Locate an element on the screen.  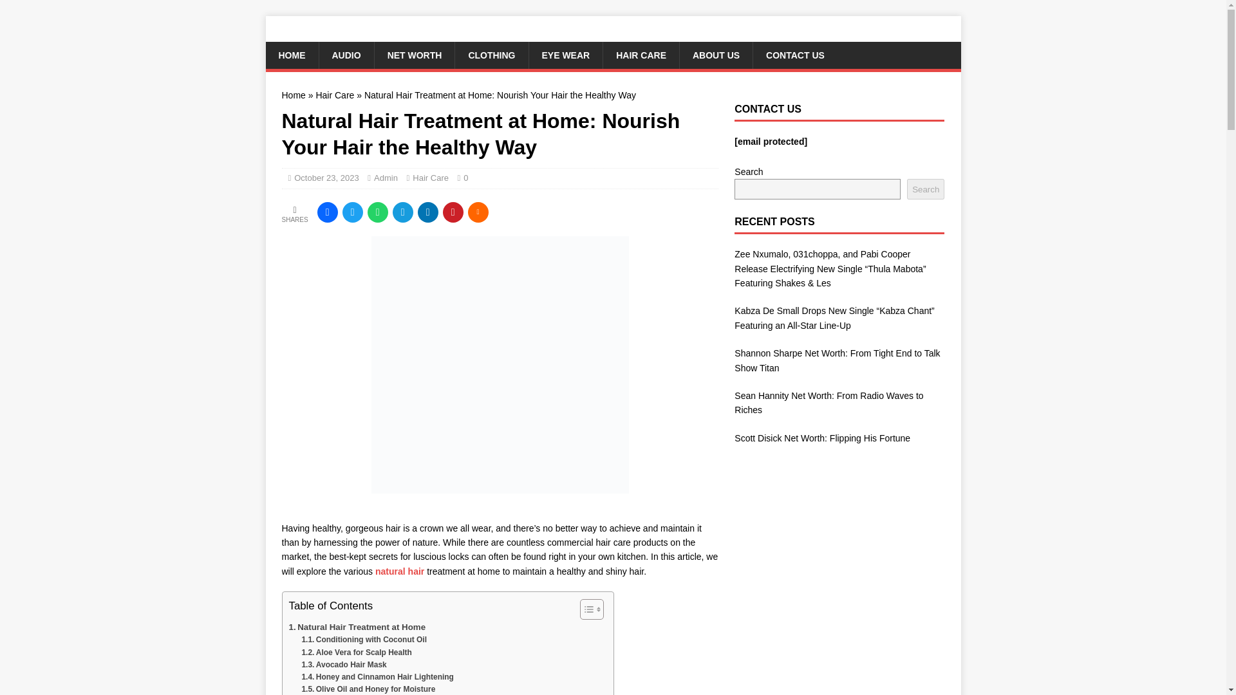
Admin is located at coordinates (386, 178).